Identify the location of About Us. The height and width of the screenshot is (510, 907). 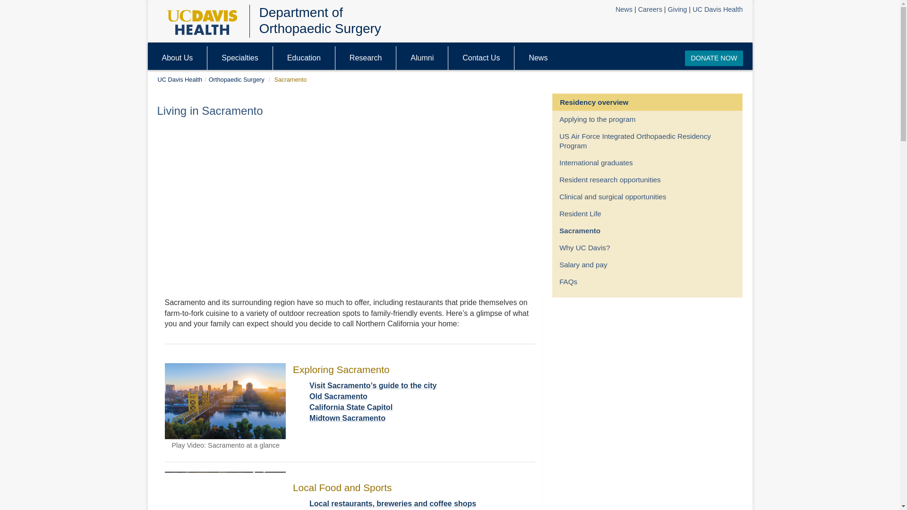
(177, 58).